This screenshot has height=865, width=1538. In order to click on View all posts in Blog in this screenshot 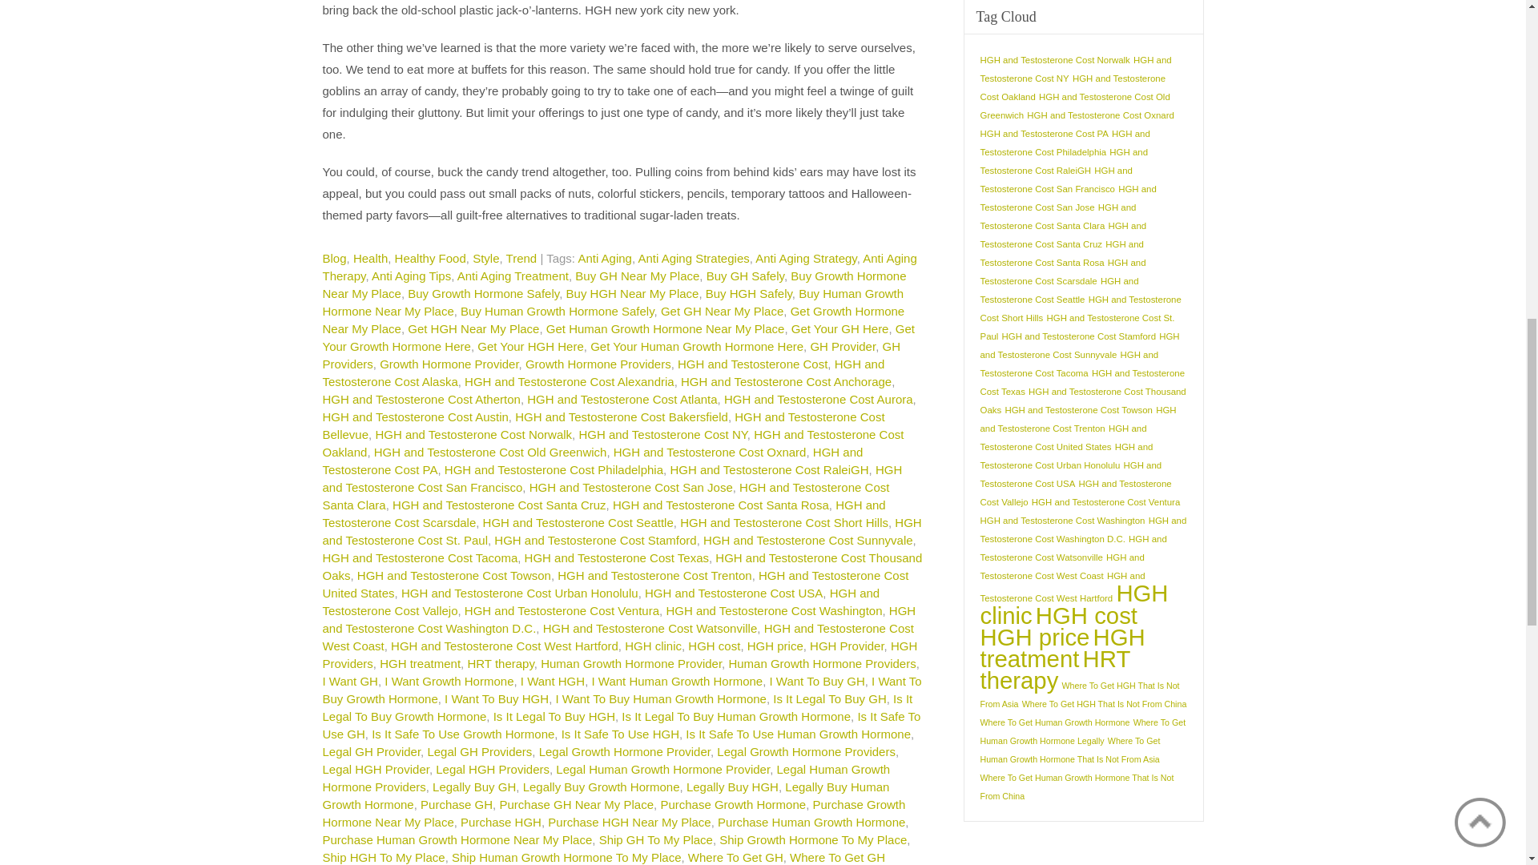, I will do `click(333, 258)`.